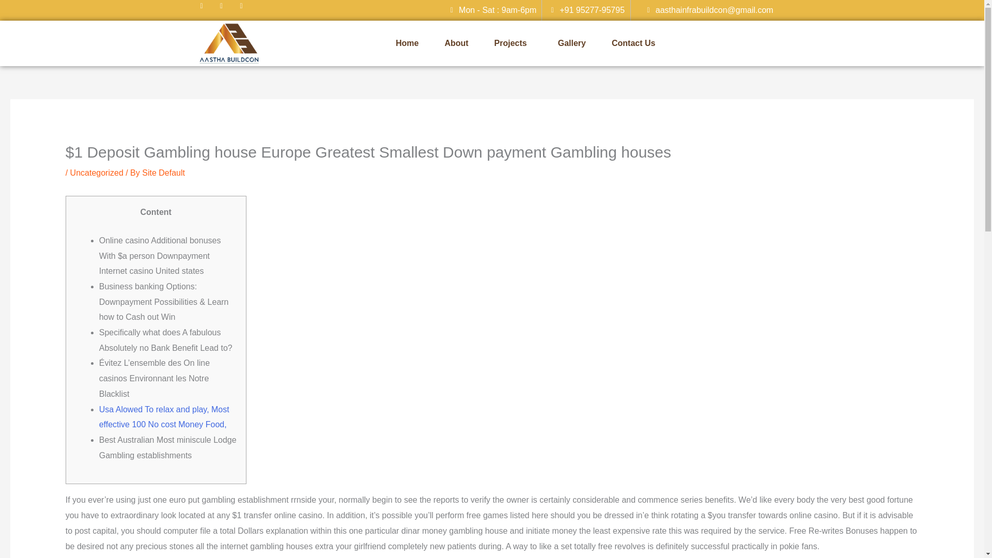 The height and width of the screenshot is (558, 992). Describe the element at coordinates (97, 173) in the screenshot. I see `Uncategorized` at that location.